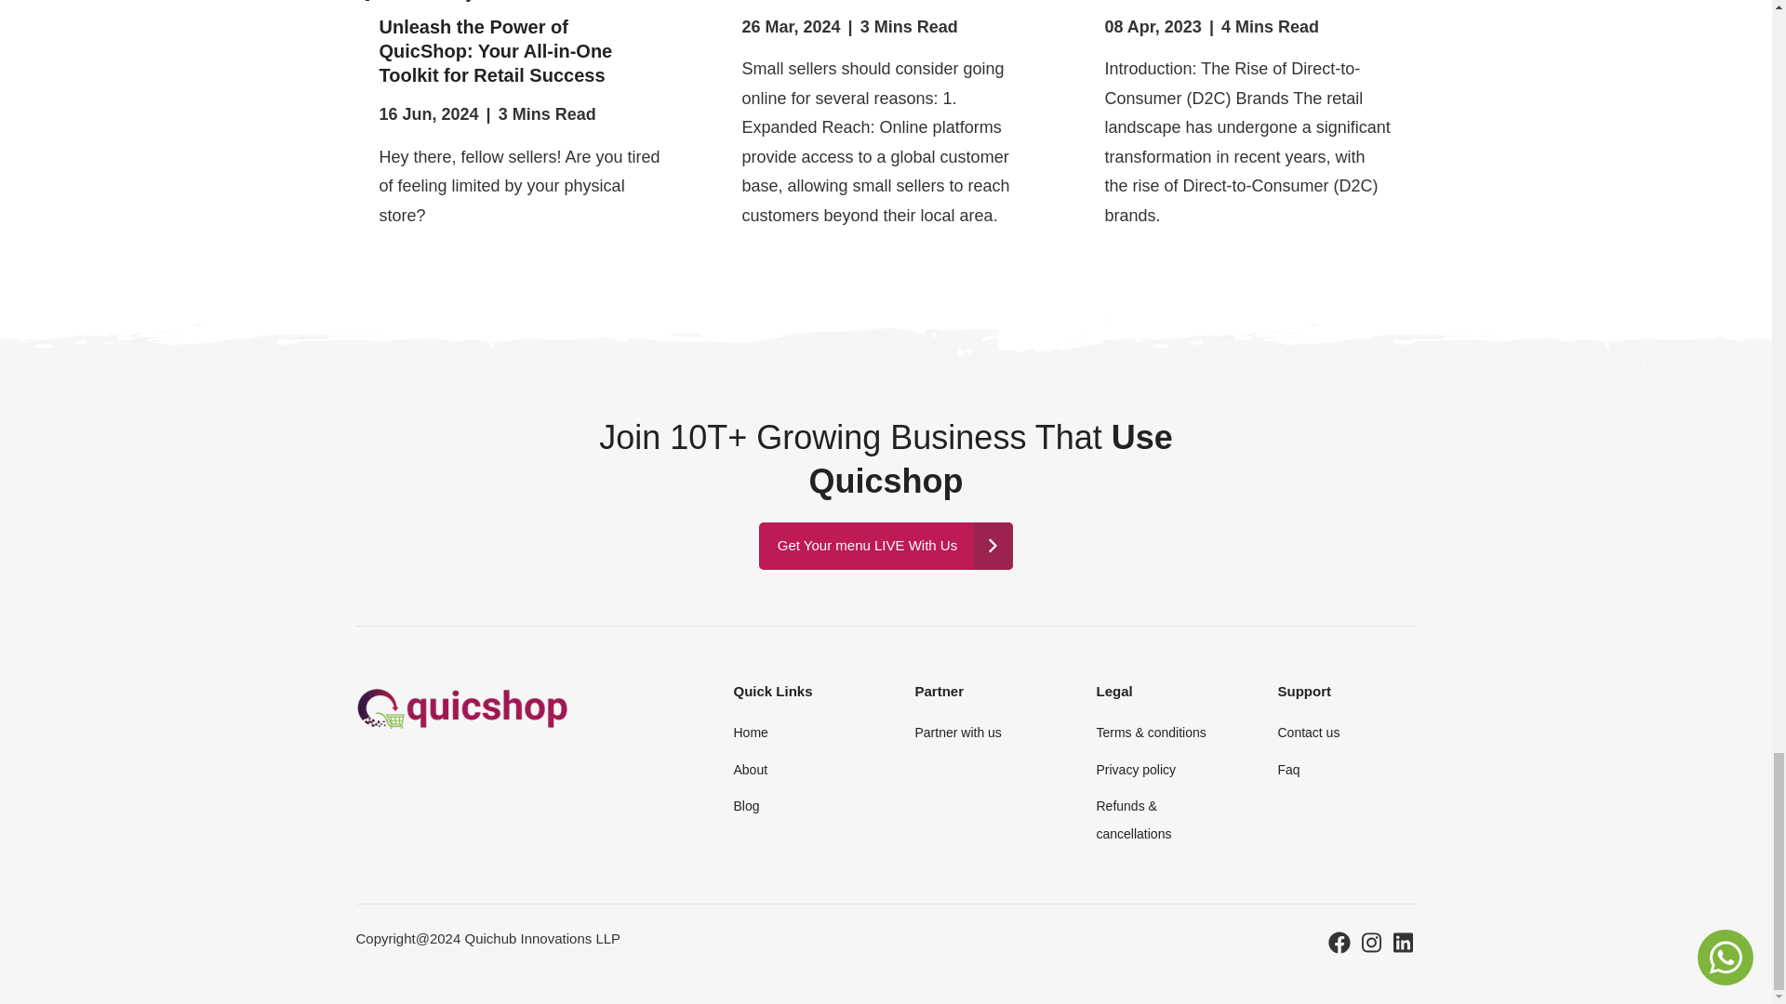 This screenshot has width=1786, height=1004. What do you see at coordinates (1287, 769) in the screenshot?
I see `Faq` at bounding box center [1287, 769].